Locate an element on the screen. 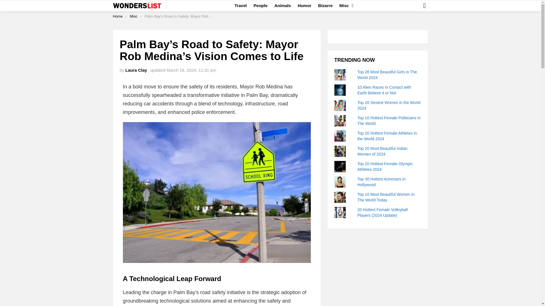  Animals is located at coordinates (282, 6).